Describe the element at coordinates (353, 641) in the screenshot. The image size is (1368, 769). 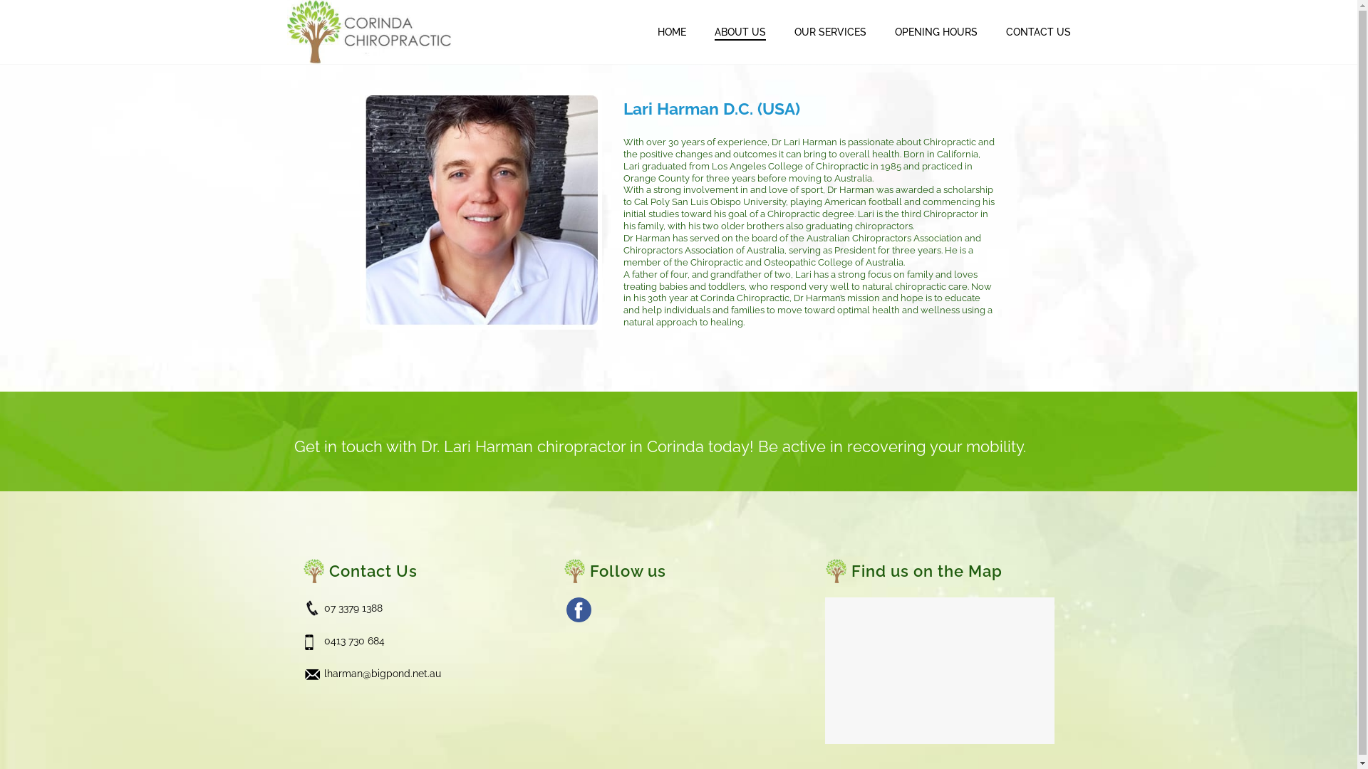
I see `0413 730 684` at that location.